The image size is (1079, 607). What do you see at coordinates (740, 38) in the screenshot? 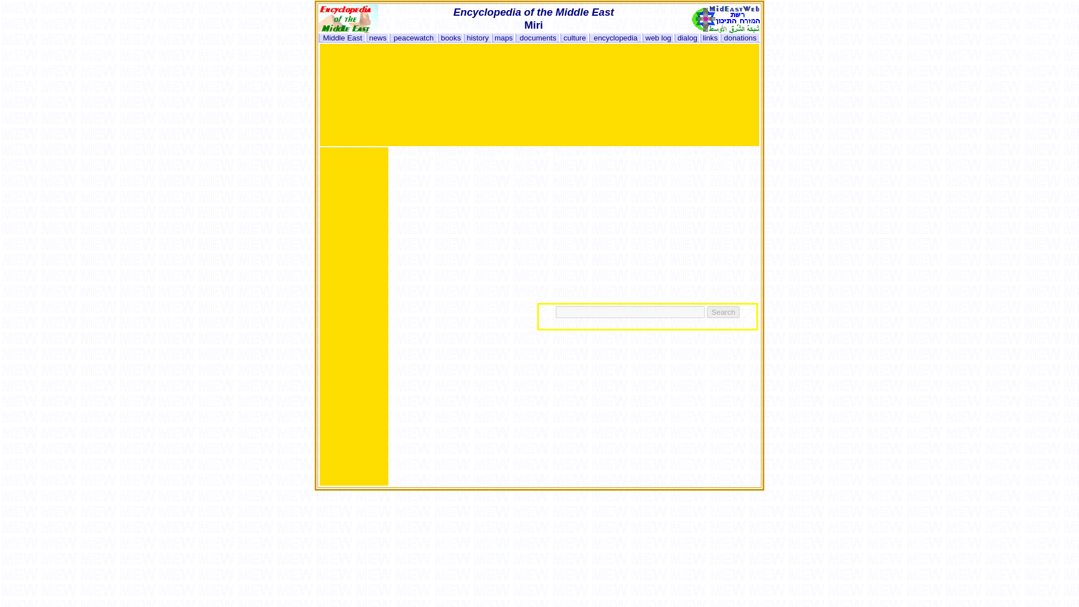
I see `donations` at bounding box center [740, 38].